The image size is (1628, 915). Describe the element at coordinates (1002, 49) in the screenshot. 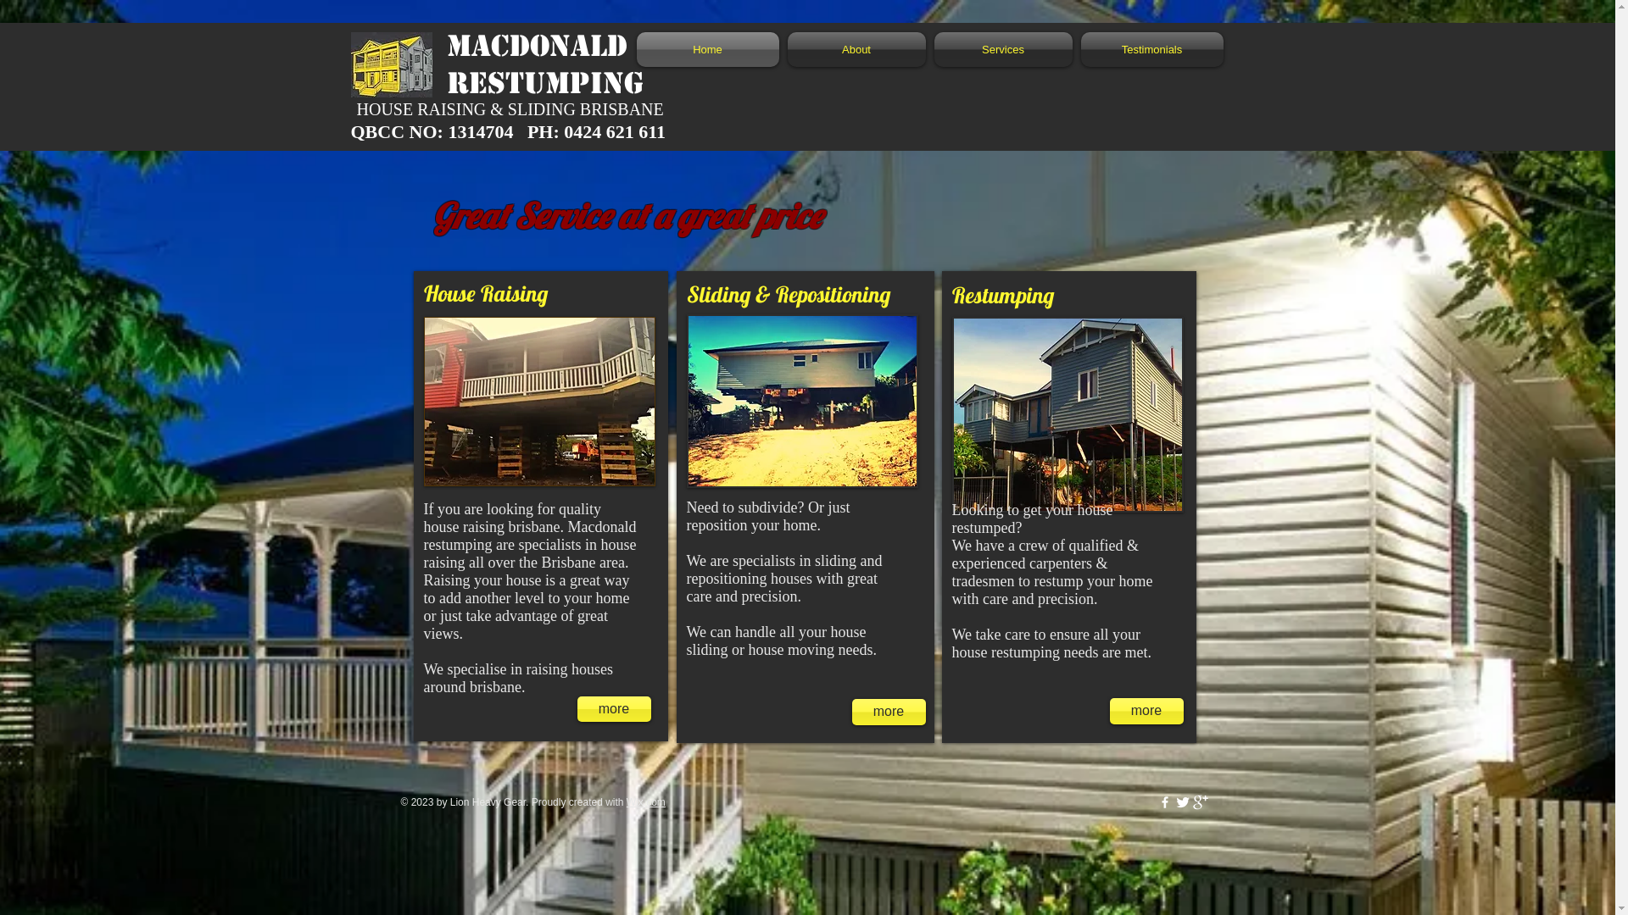

I see `Services` at that location.